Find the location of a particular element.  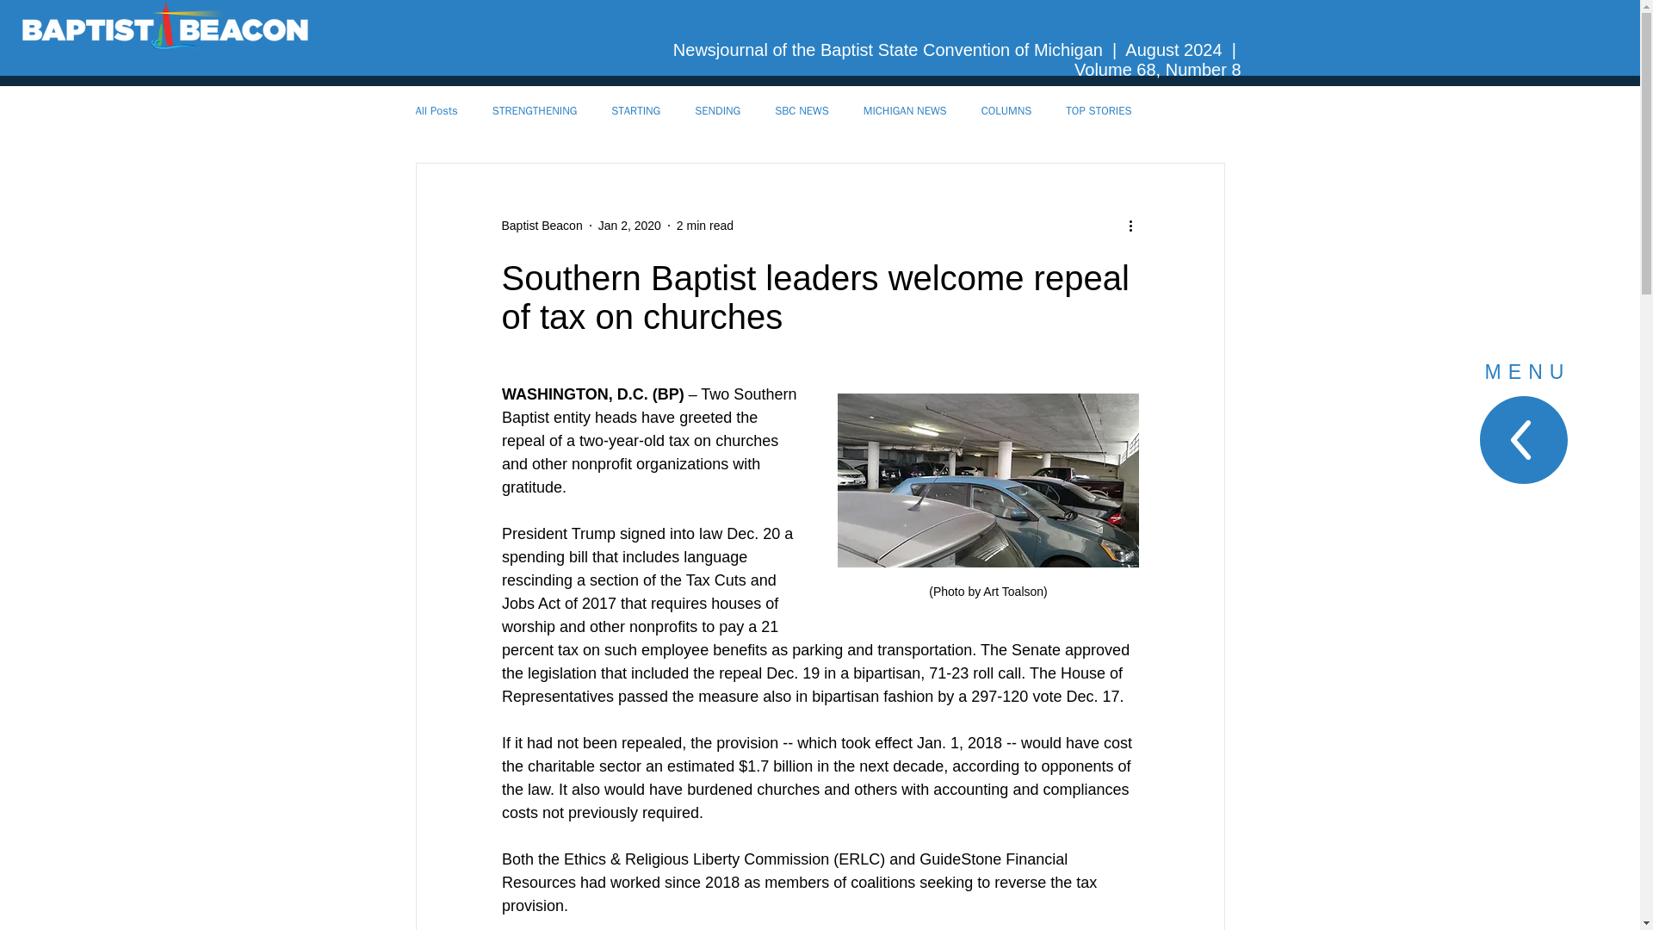

All Posts is located at coordinates (436, 110).